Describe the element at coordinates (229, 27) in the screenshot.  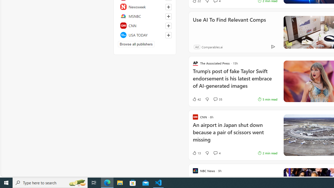
I see `Use AI To Find Relevant Comps` at that location.